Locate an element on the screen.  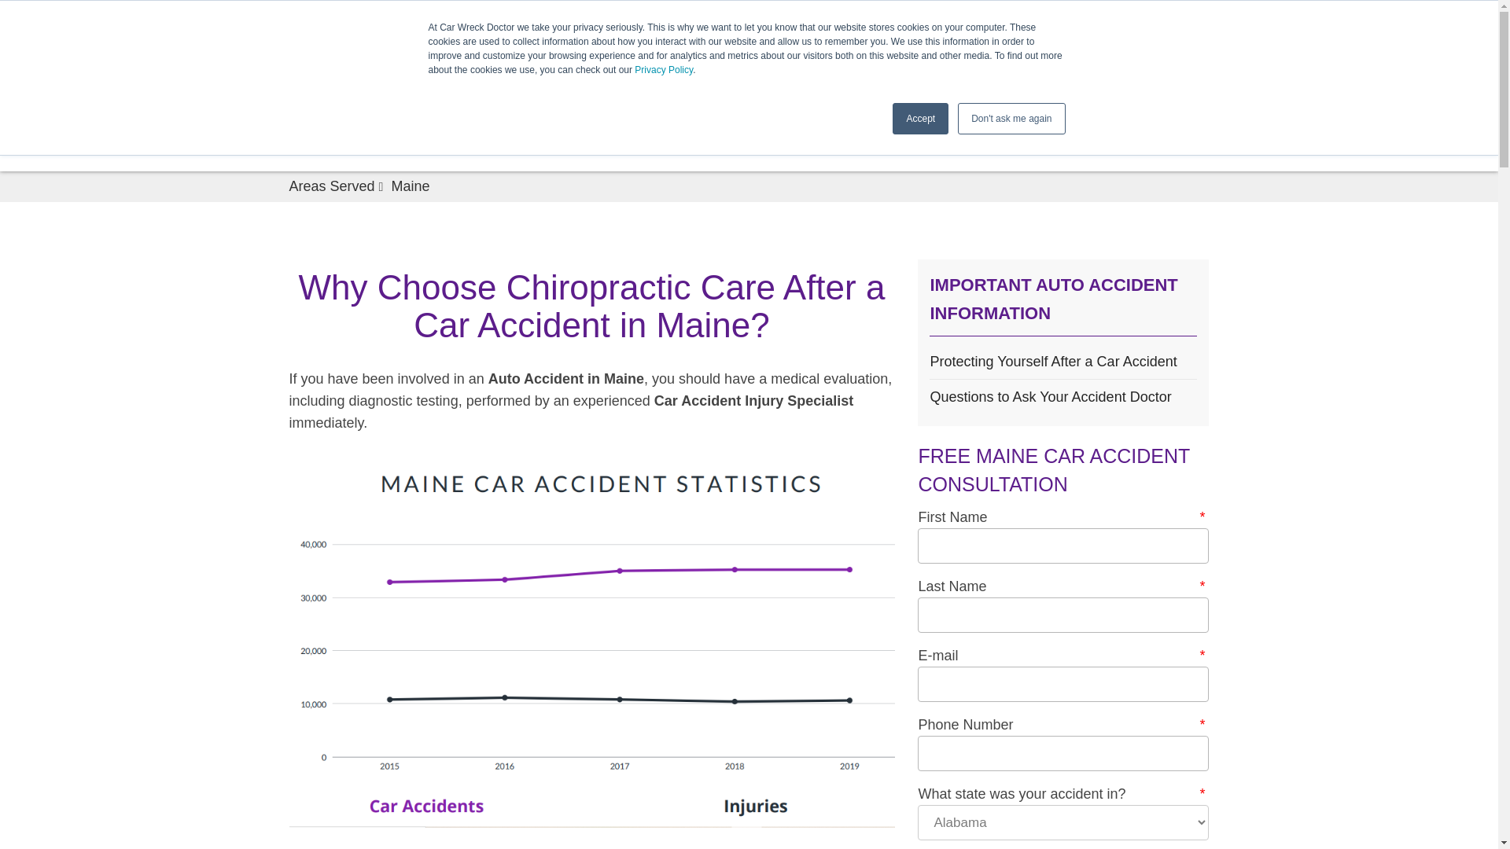
Privacy Policy is located at coordinates (664, 70).